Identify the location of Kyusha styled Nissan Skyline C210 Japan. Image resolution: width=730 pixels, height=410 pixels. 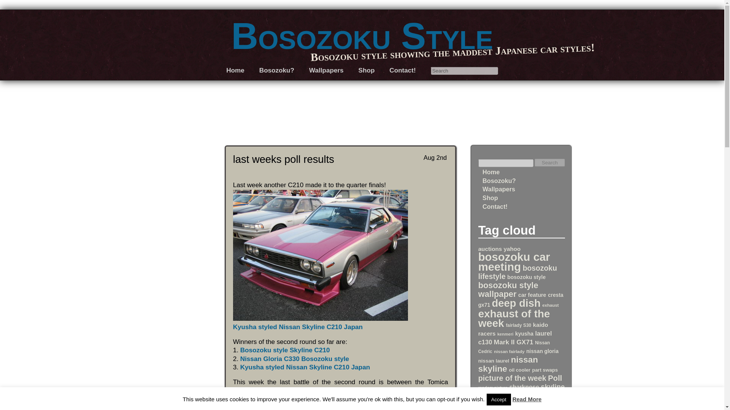
(320, 323).